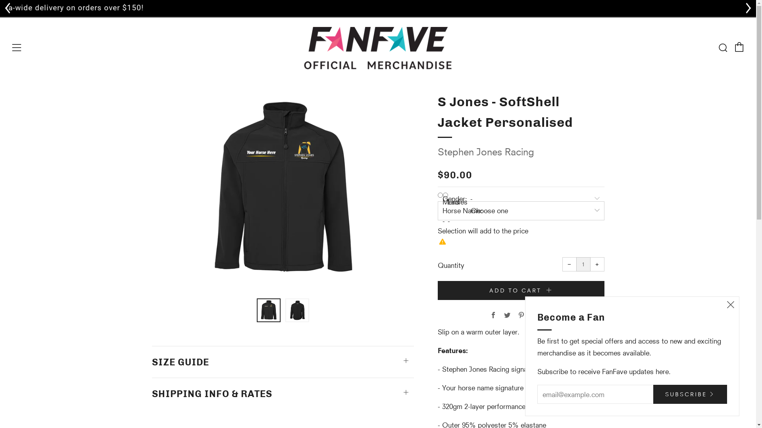 The height and width of the screenshot is (428, 762). I want to click on Stephen Jones Racing, so click(486, 152).